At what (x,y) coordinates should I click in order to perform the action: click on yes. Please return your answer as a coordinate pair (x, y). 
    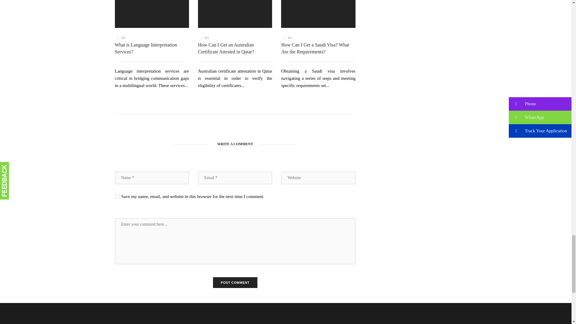
    Looking at the image, I should click on (117, 196).